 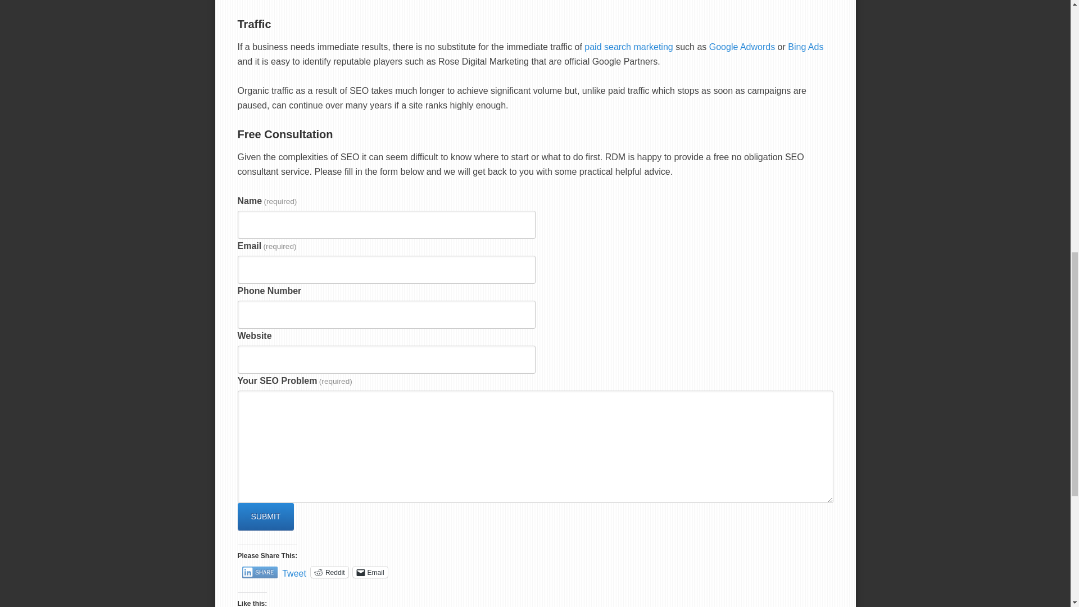 What do you see at coordinates (628, 46) in the screenshot?
I see `paid search marketing` at bounding box center [628, 46].